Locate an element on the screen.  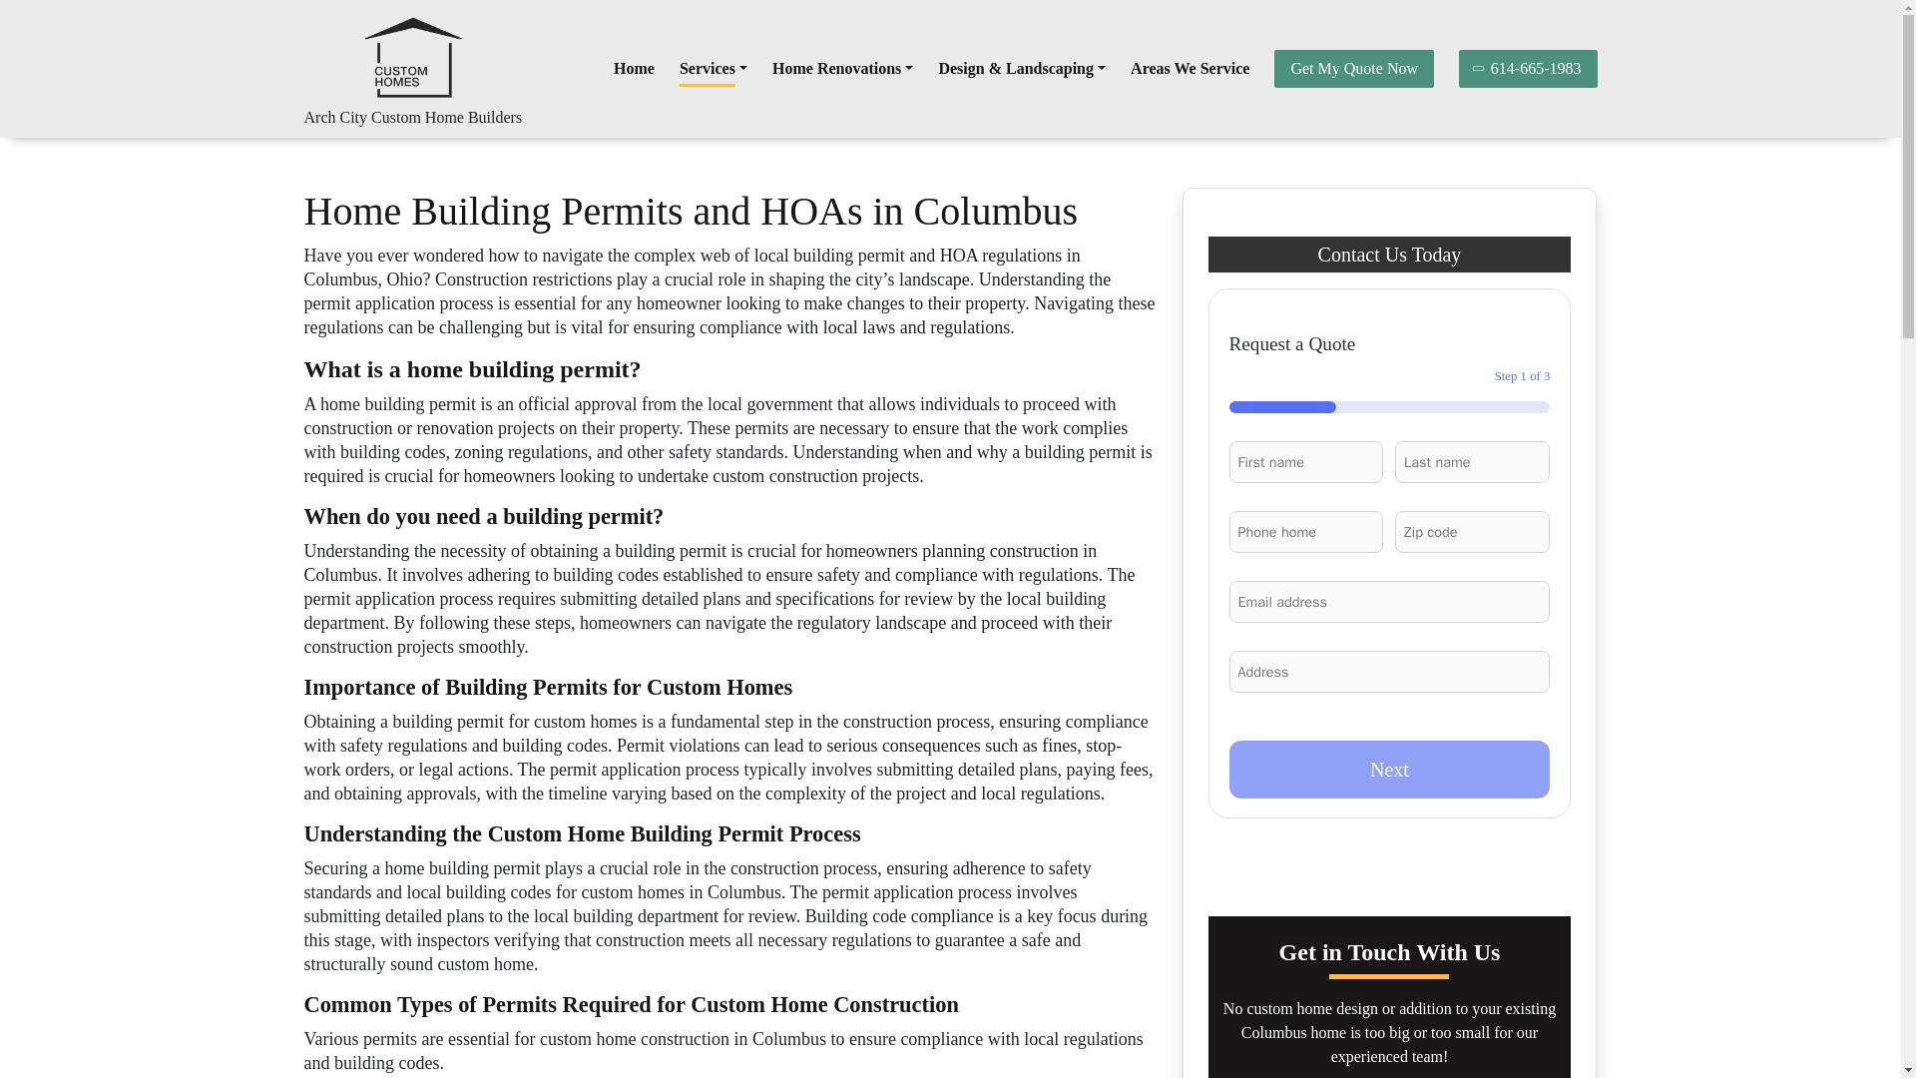
Home is located at coordinates (634, 68).